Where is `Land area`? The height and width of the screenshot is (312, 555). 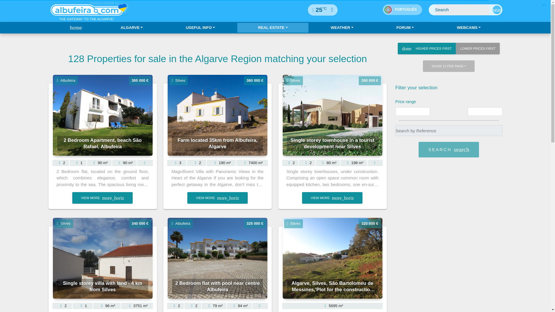
Land area is located at coordinates (354, 163).